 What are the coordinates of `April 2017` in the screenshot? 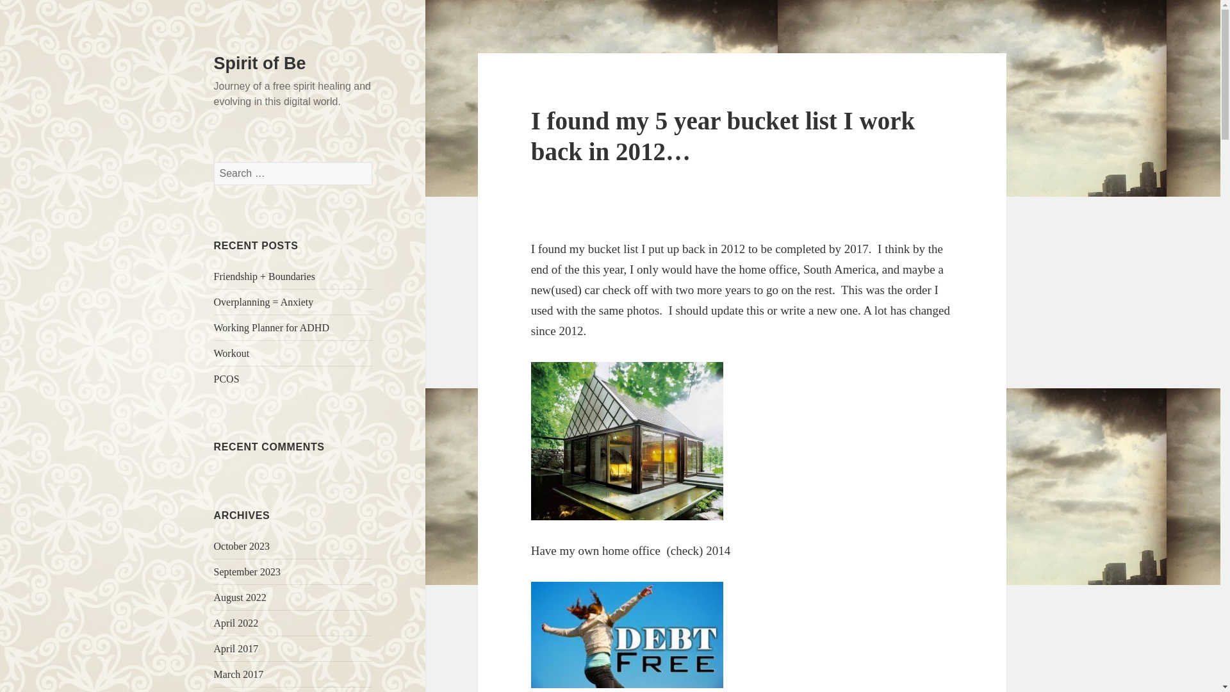 It's located at (236, 648).